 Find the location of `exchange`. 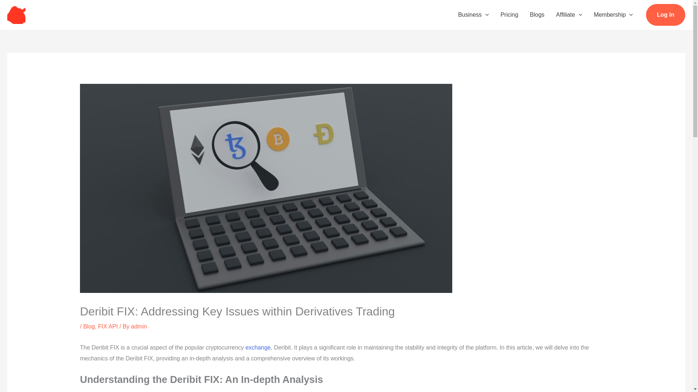

exchange is located at coordinates (258, 347).